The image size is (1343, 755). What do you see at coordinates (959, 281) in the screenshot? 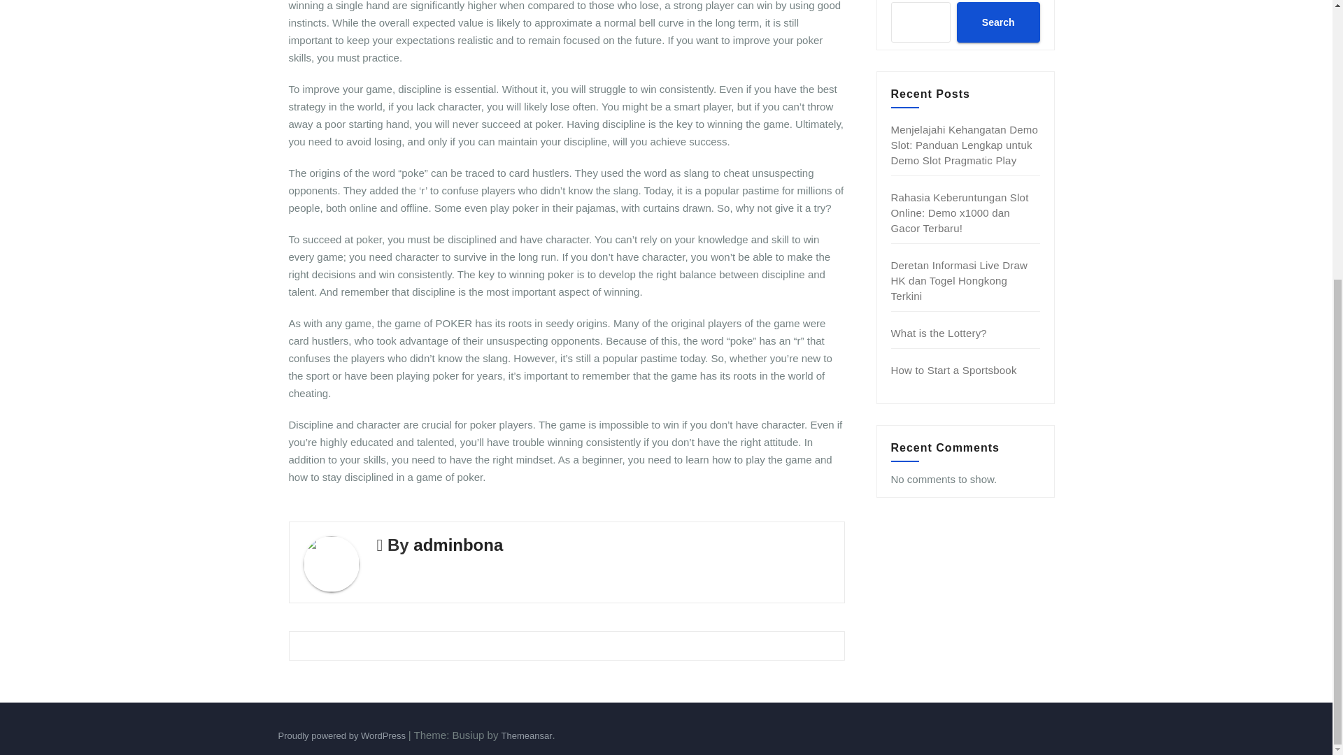
I see `Deretan Informasi Live Draw HK dan Togel Hongkong Terkini` at bounding box center [959, 281].